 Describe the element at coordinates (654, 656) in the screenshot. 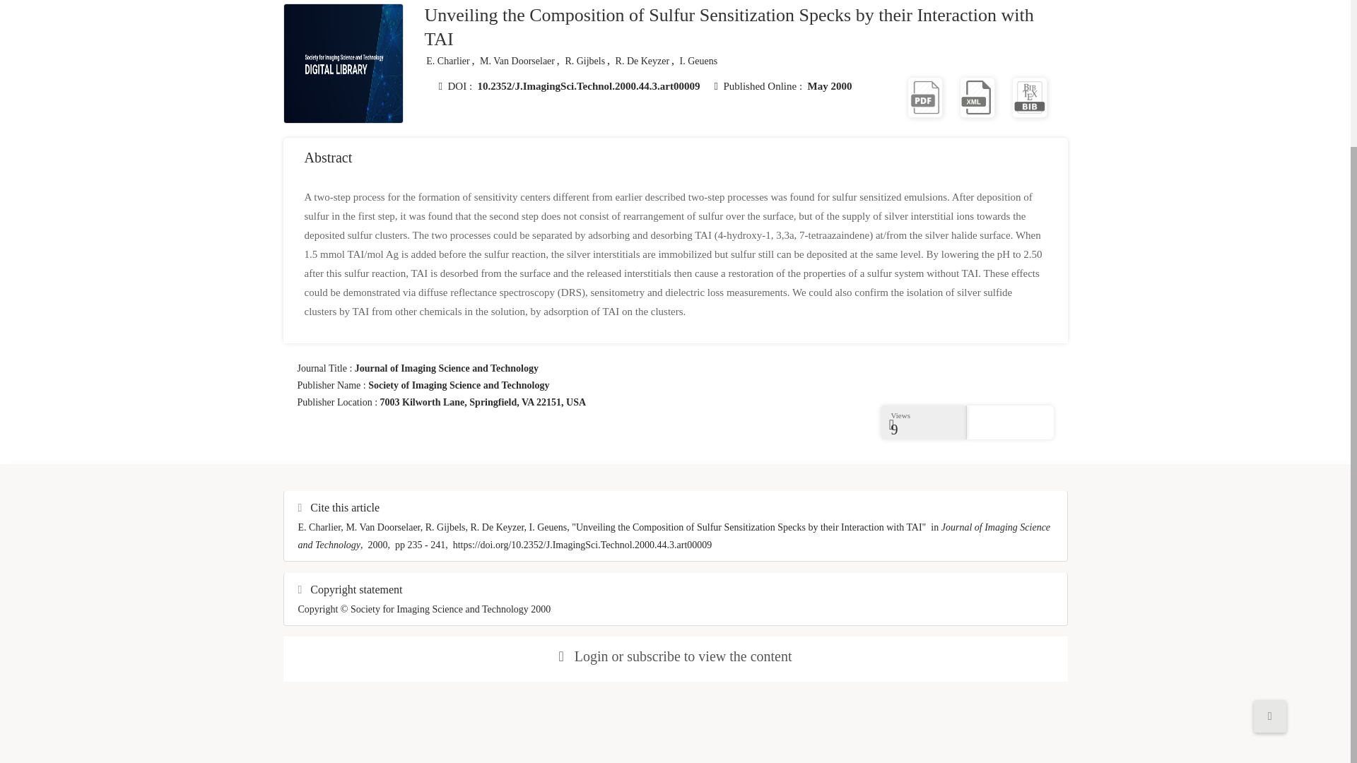

I see `subscribe` at that location.